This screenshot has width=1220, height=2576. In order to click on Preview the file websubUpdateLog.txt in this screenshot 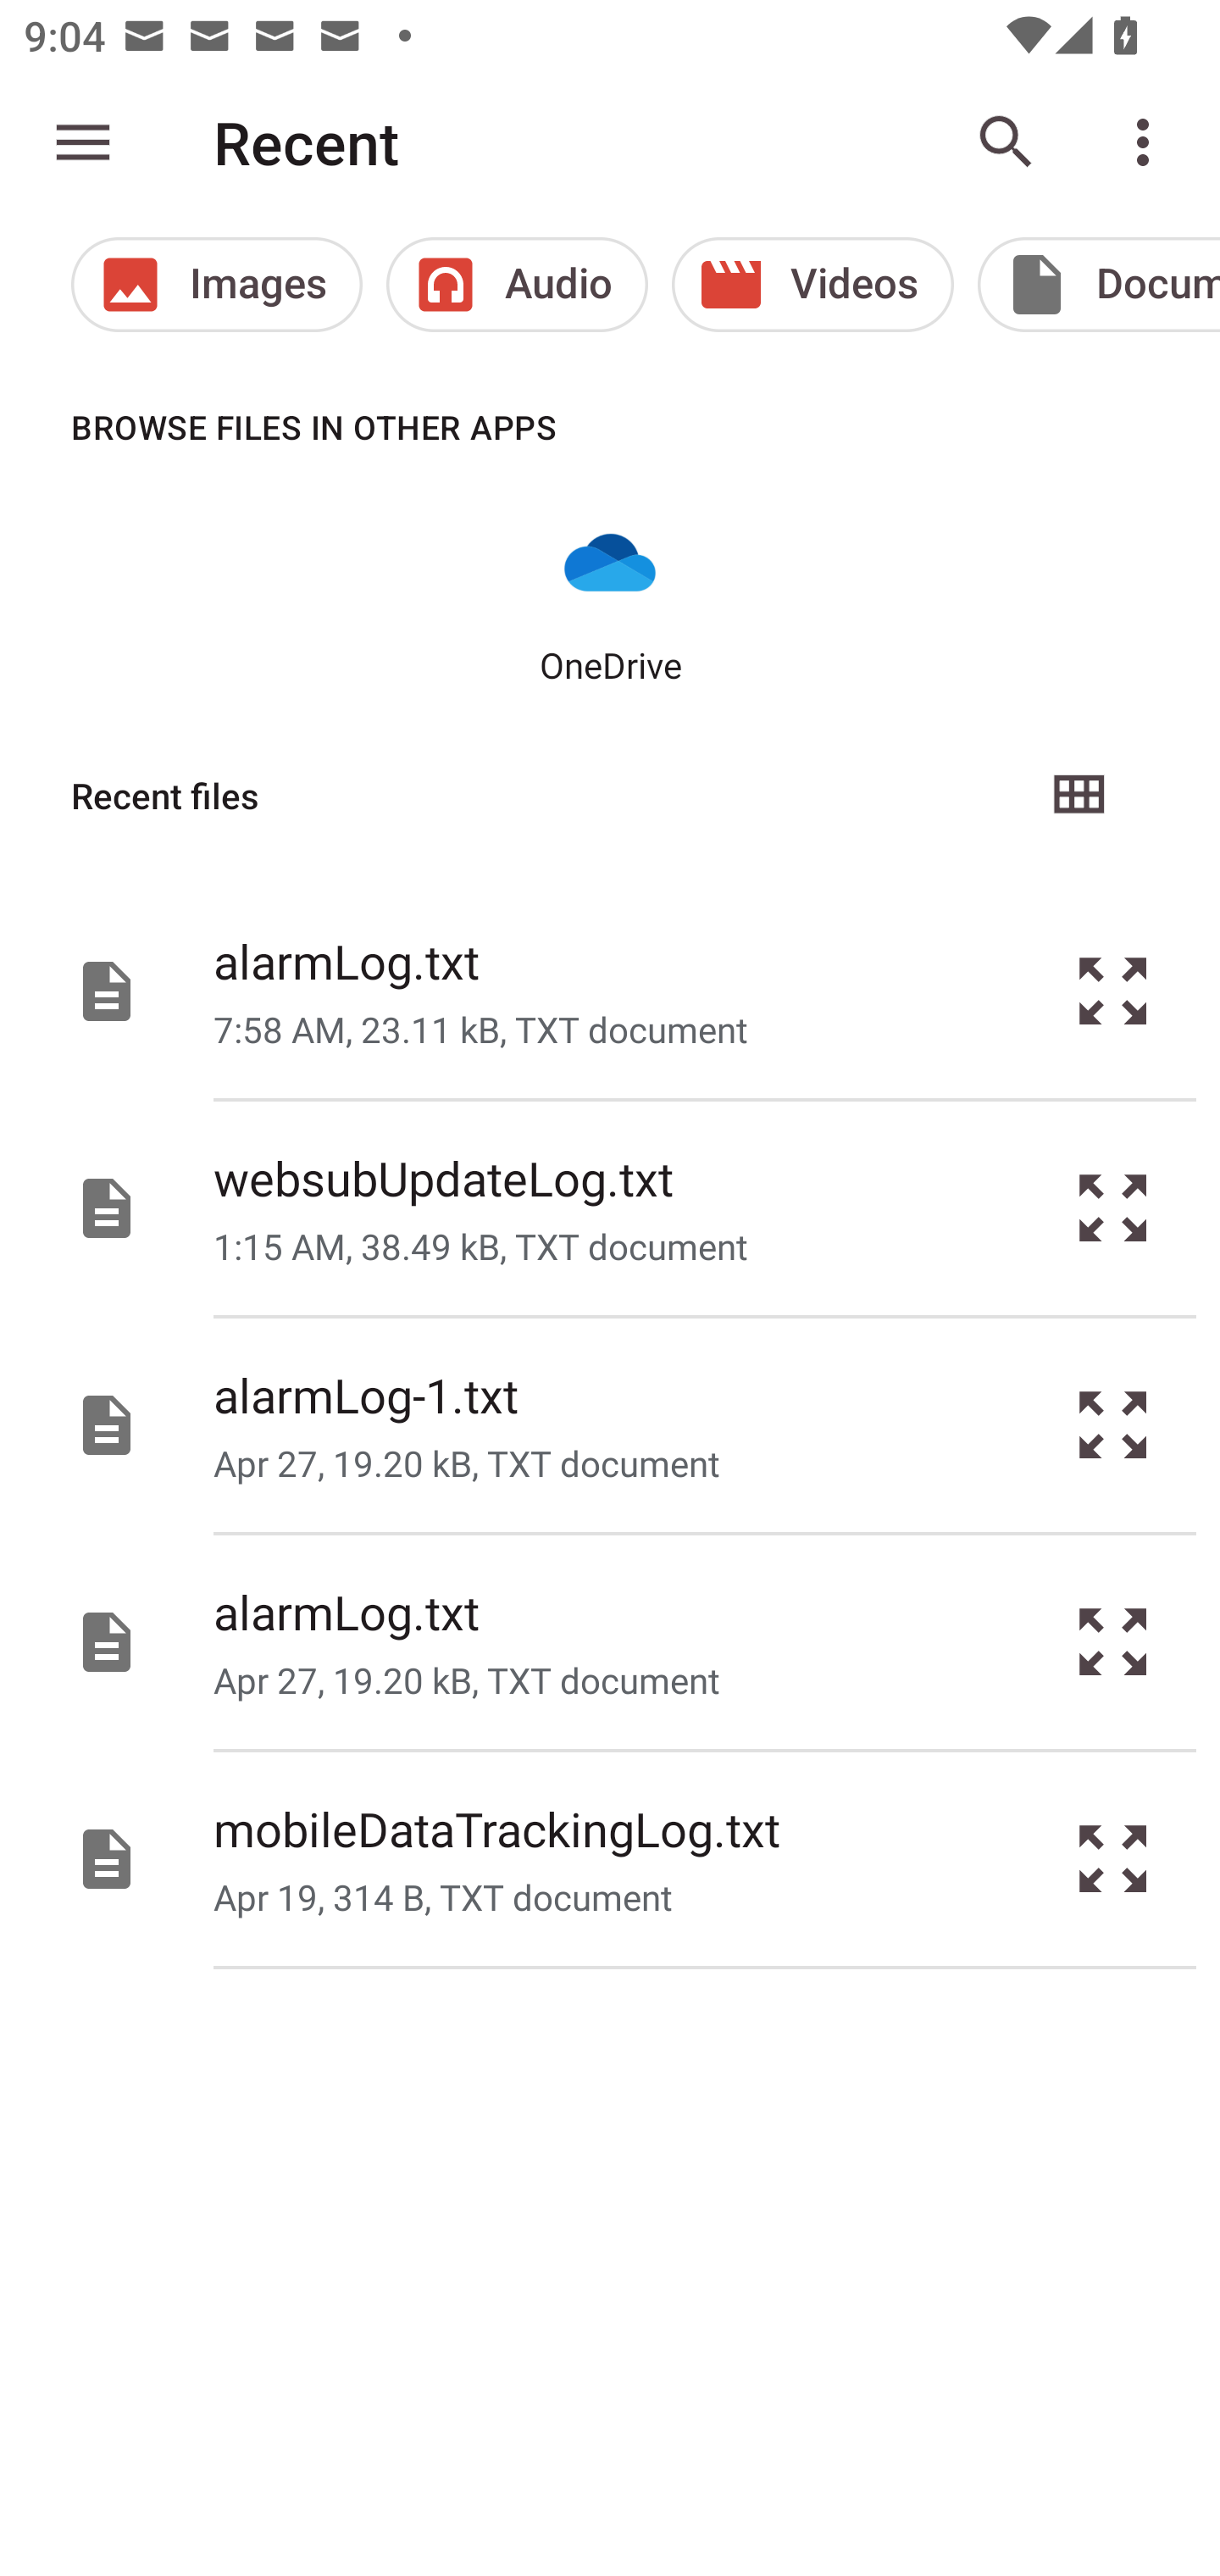, I will do `click(1113, 1209)`.